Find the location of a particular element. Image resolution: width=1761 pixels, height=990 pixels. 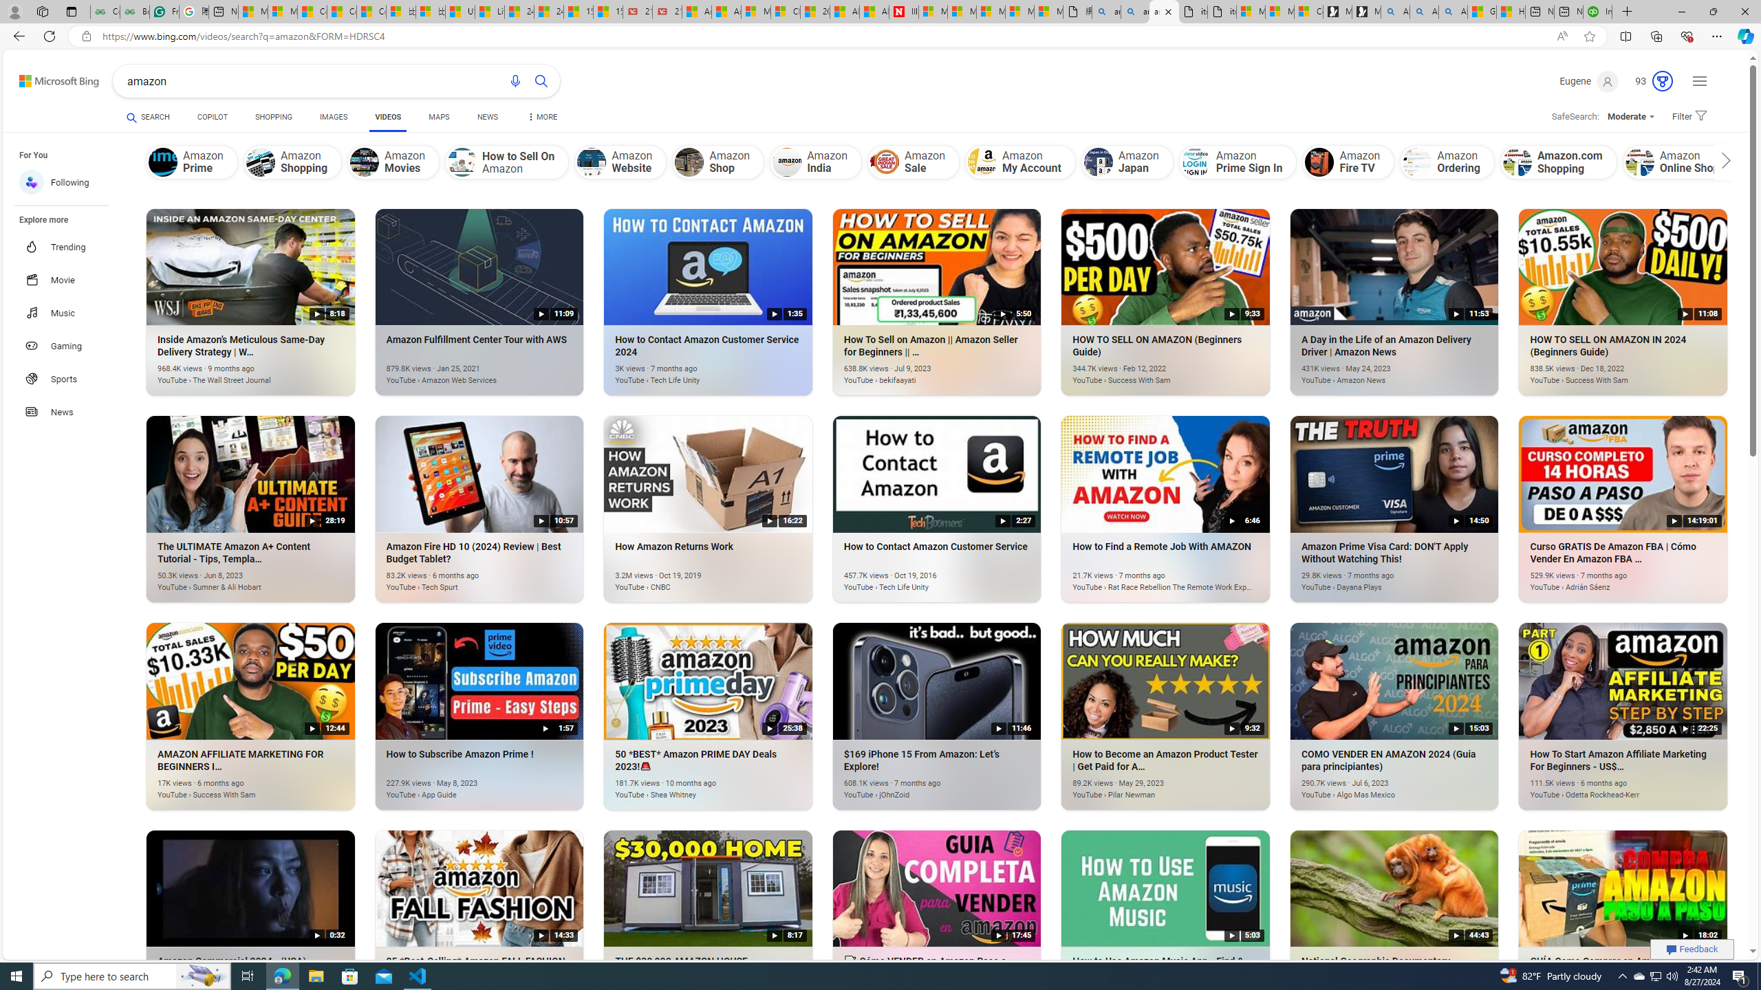

AutomationID: rh_meter is located at coordinates (1662, 81).